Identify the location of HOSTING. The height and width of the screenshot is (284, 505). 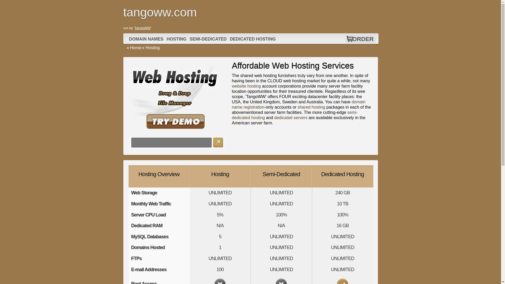
(177, 39).